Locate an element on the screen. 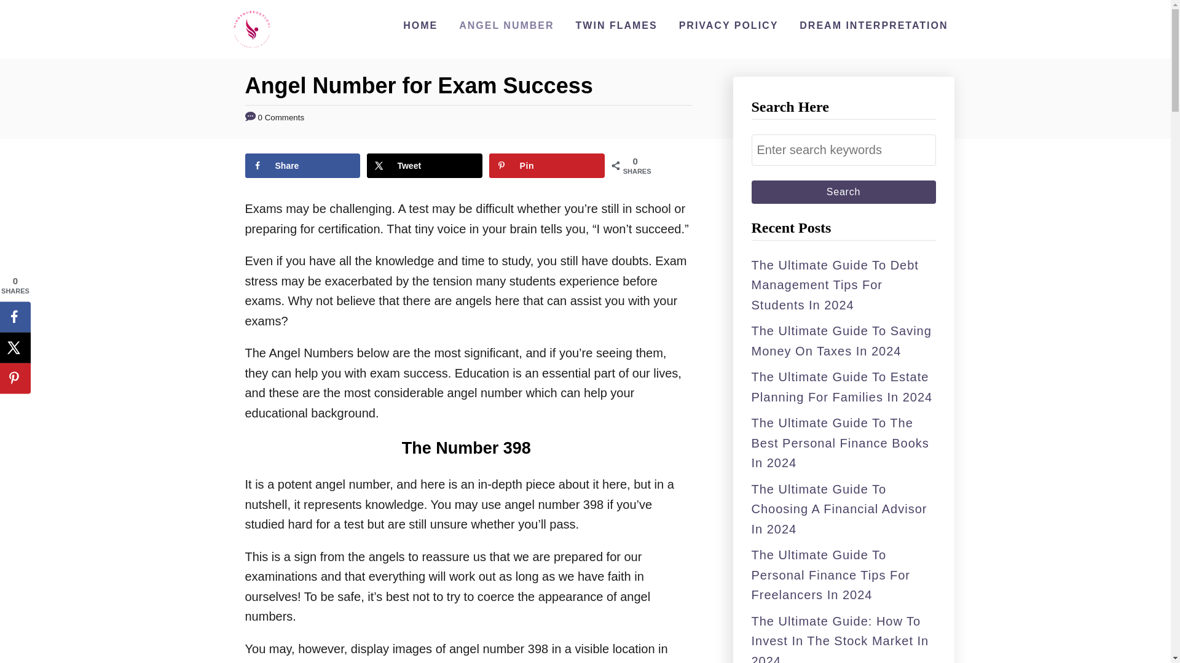  The Ultimate Guide To Estate Planning For Families In 2024 is located at coordinates (841, 387).